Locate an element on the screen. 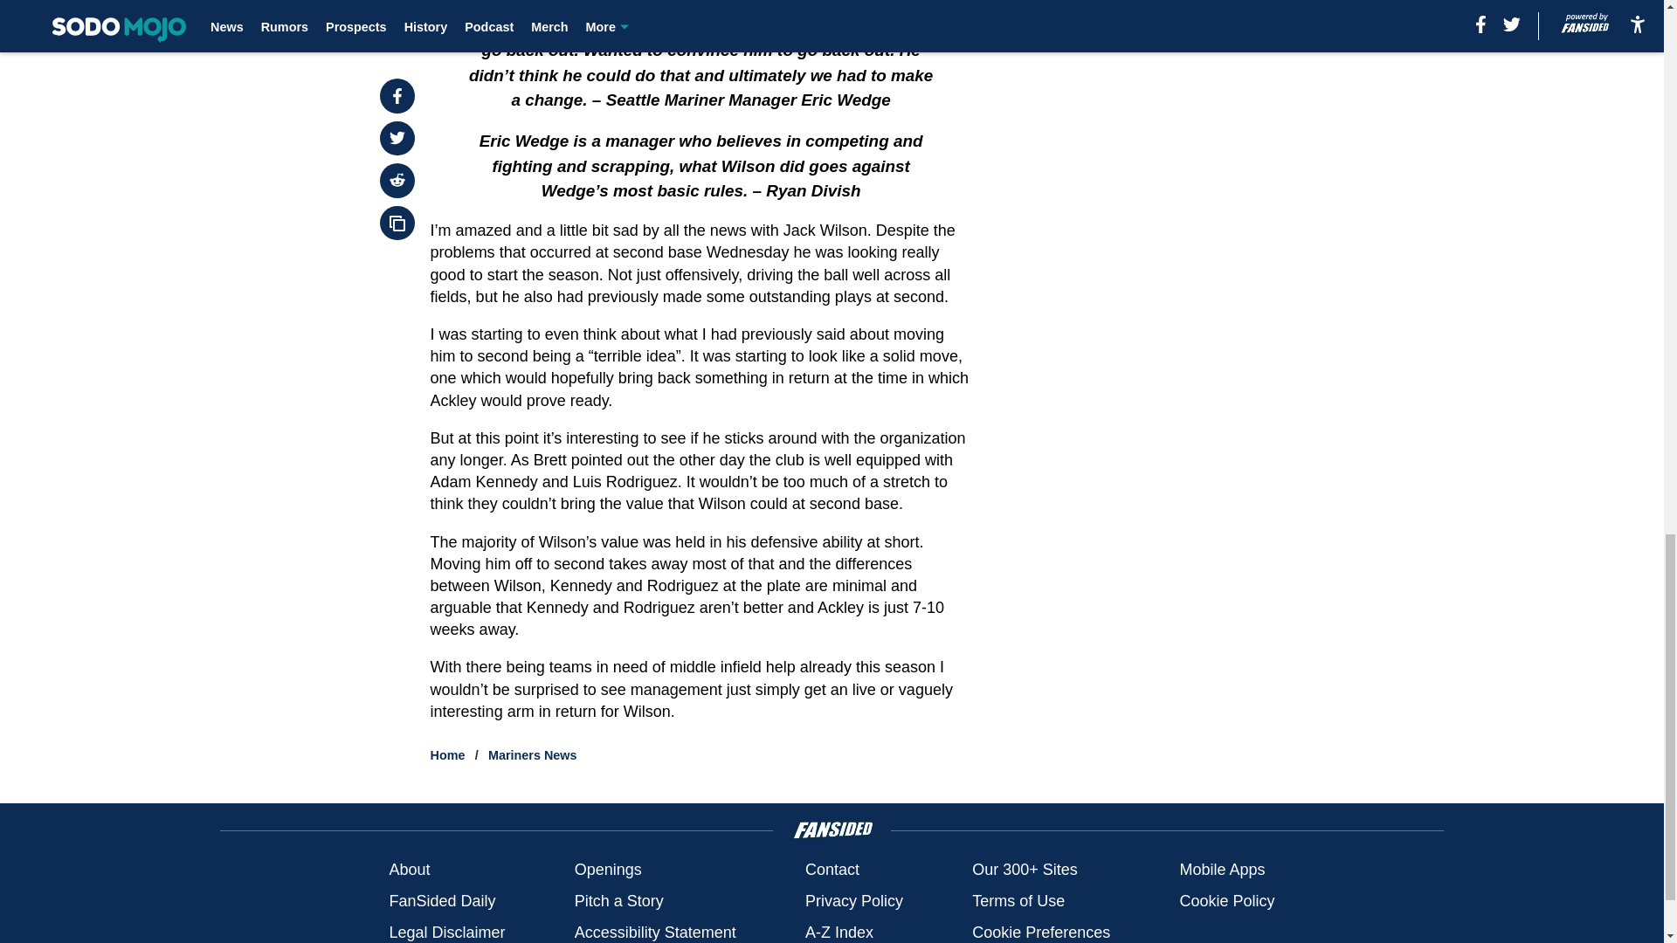 The height and width of the screenshot is (943, 1677). Mobile Apps is located at coordinates (1221, 870).